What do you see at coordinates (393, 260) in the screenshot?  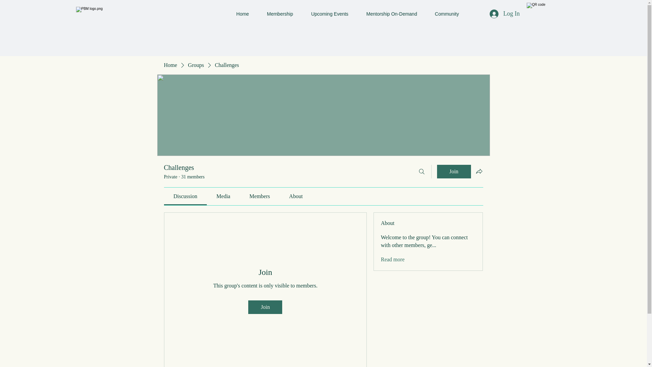 I see `Read more` at bounding box center [393, 260].